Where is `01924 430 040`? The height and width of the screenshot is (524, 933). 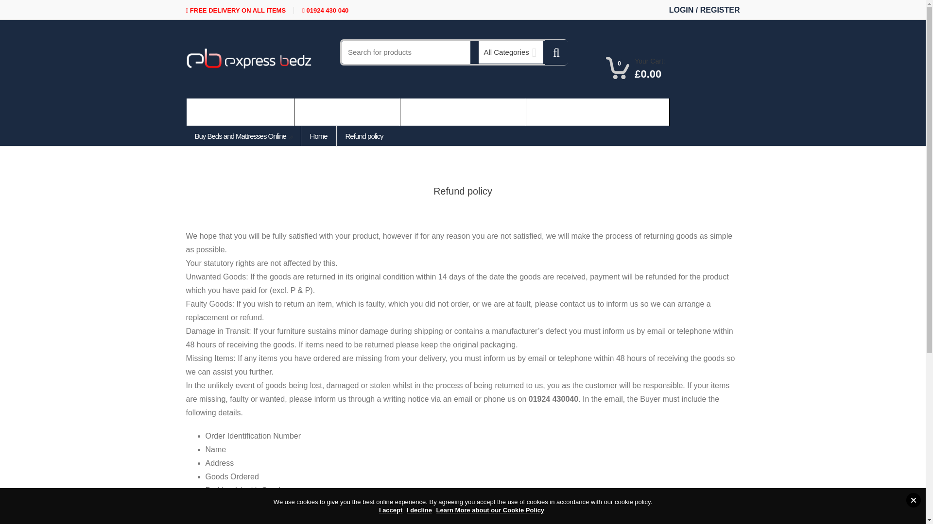 01924 430 040 is located at coordinates (325, 11).